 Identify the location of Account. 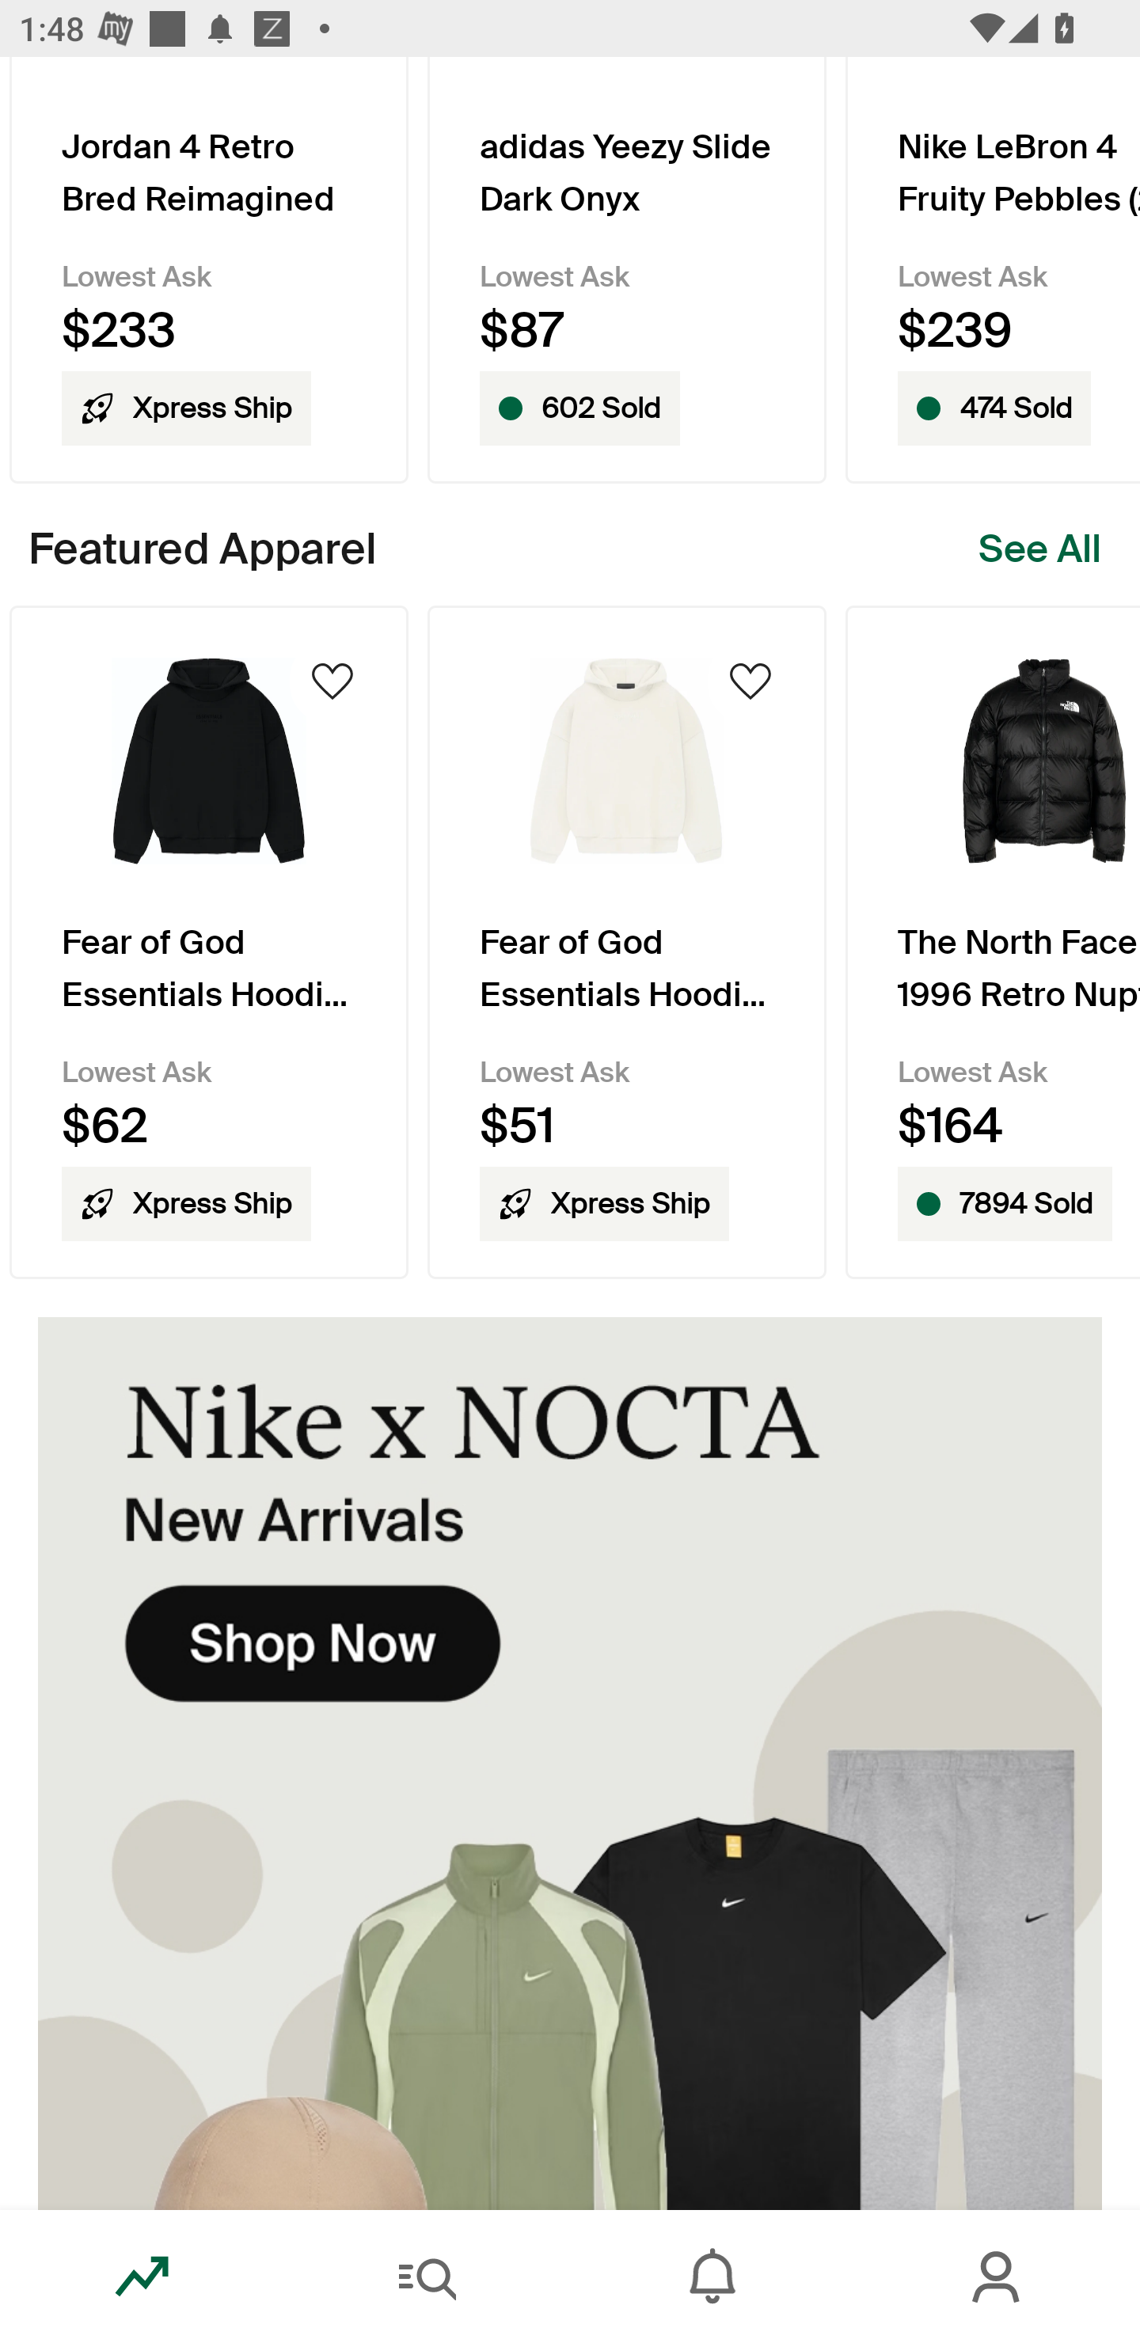
(997, 2277).